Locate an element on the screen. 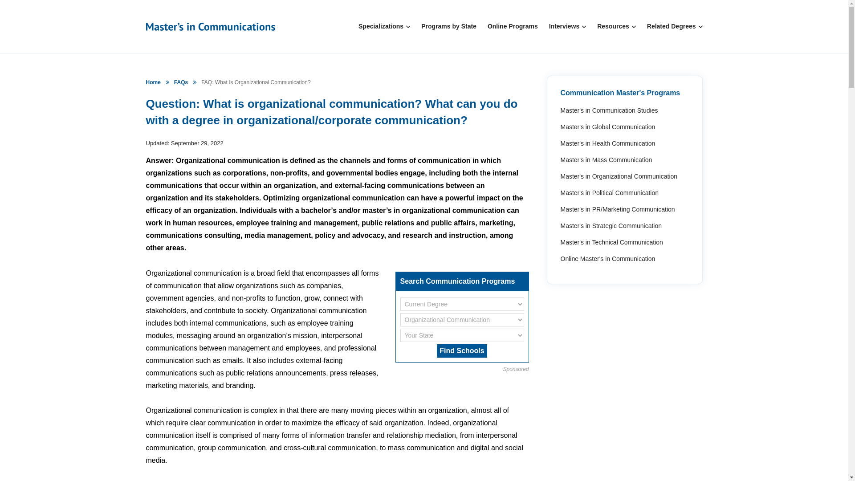  FAQs is located at coordinates (181, 82).